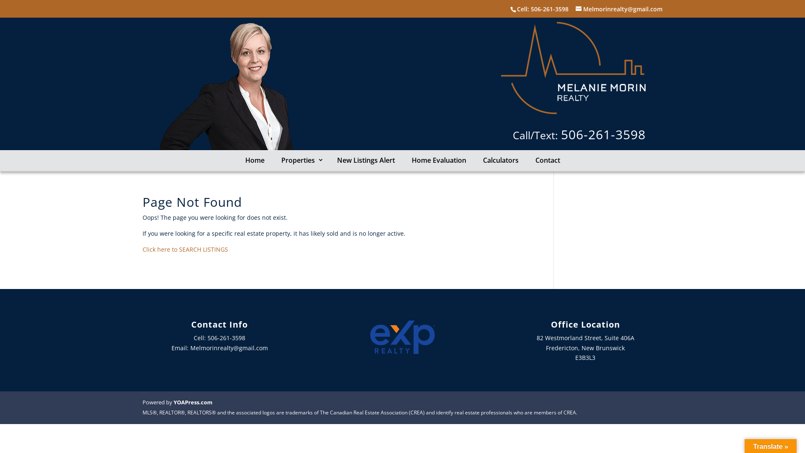  Describe the element at coordinates (185, 249) in the screenshot. I see `Click here to SEARCH LISTINGS` at that location.